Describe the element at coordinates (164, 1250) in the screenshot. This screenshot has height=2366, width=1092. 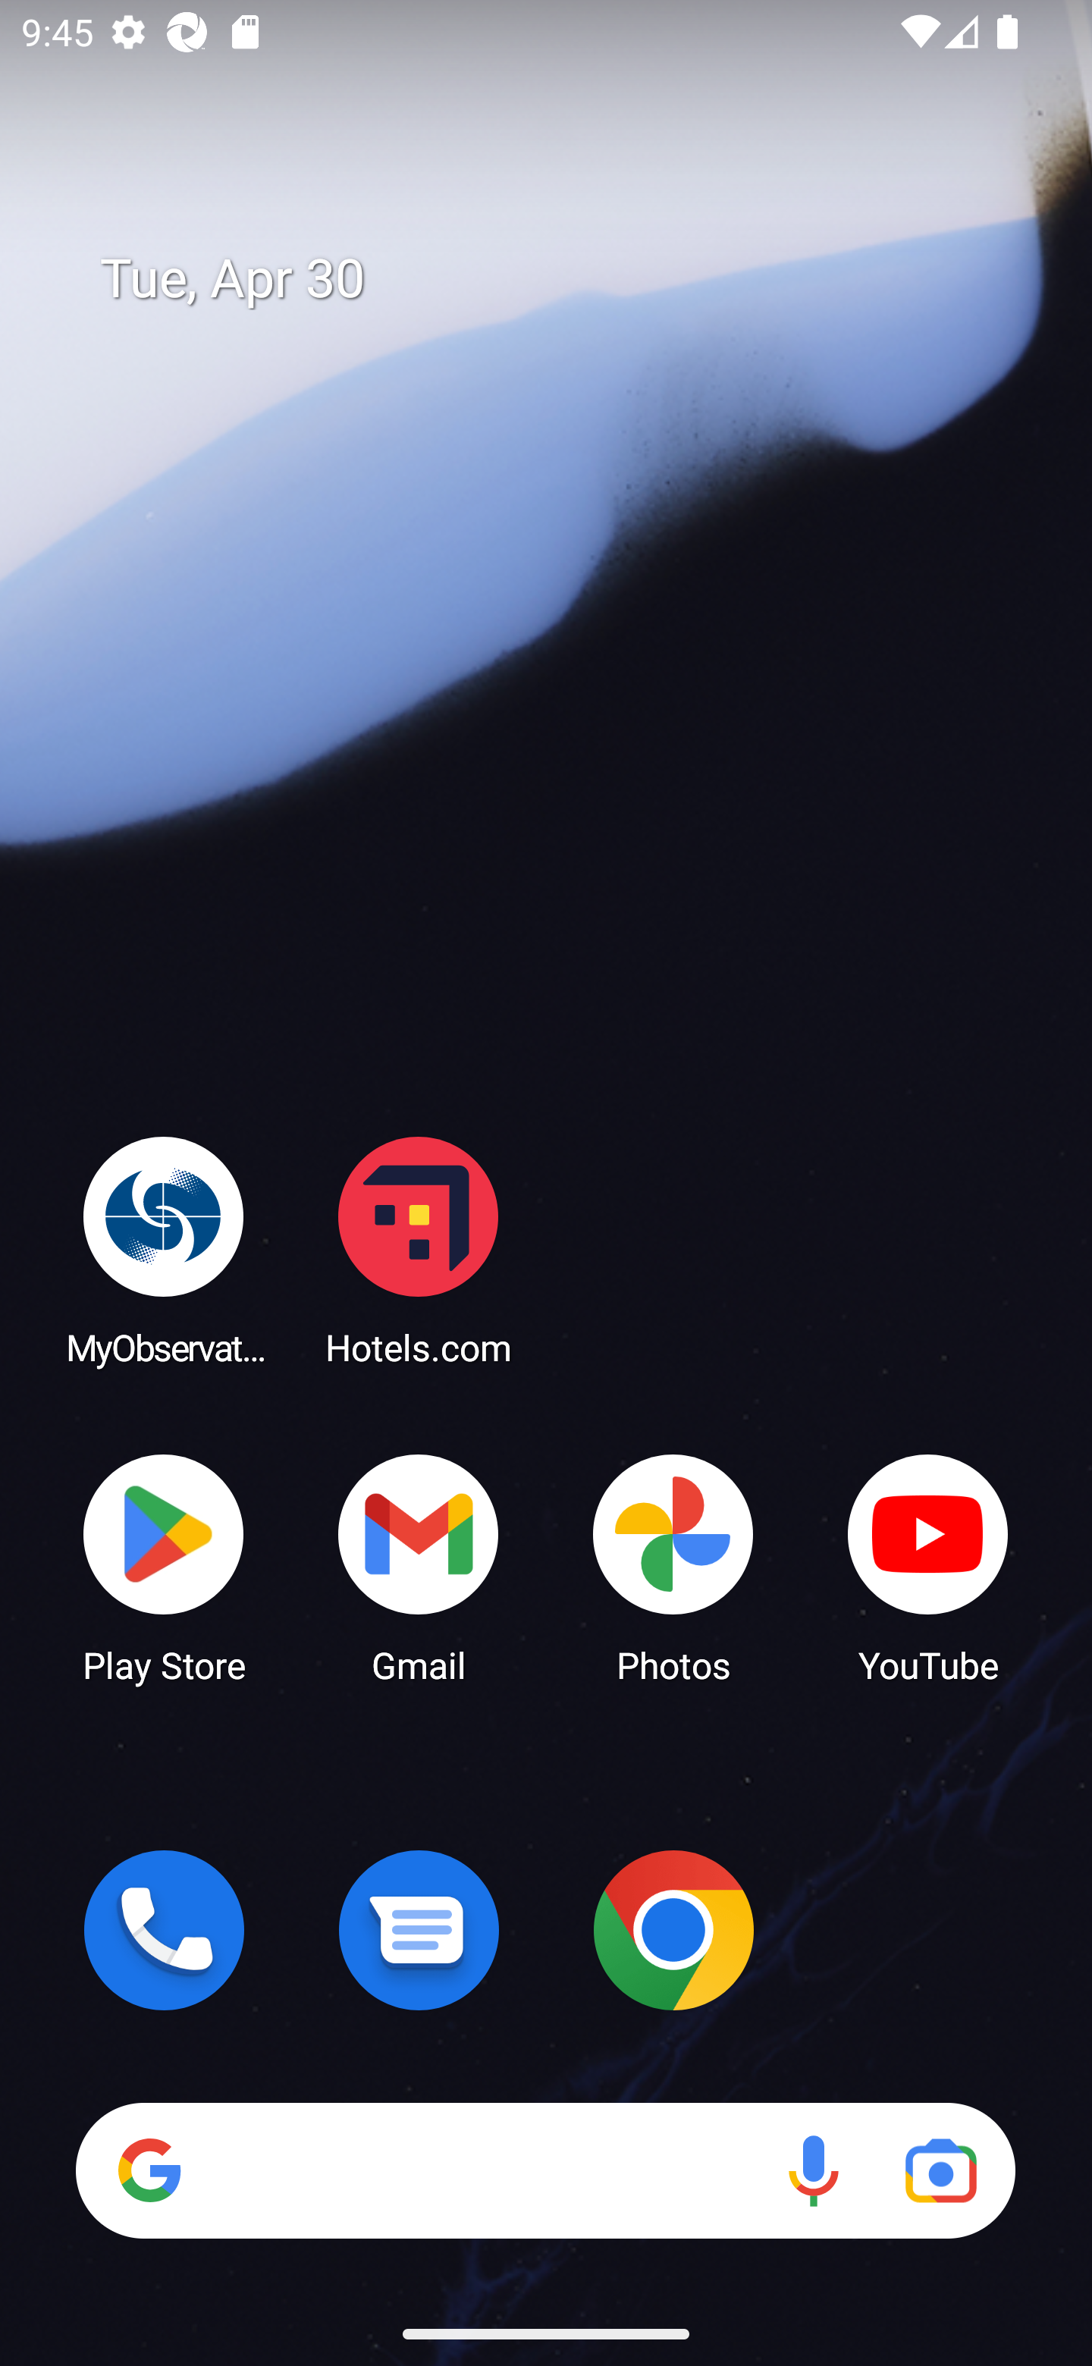
I see `MyObservatory` at that location.